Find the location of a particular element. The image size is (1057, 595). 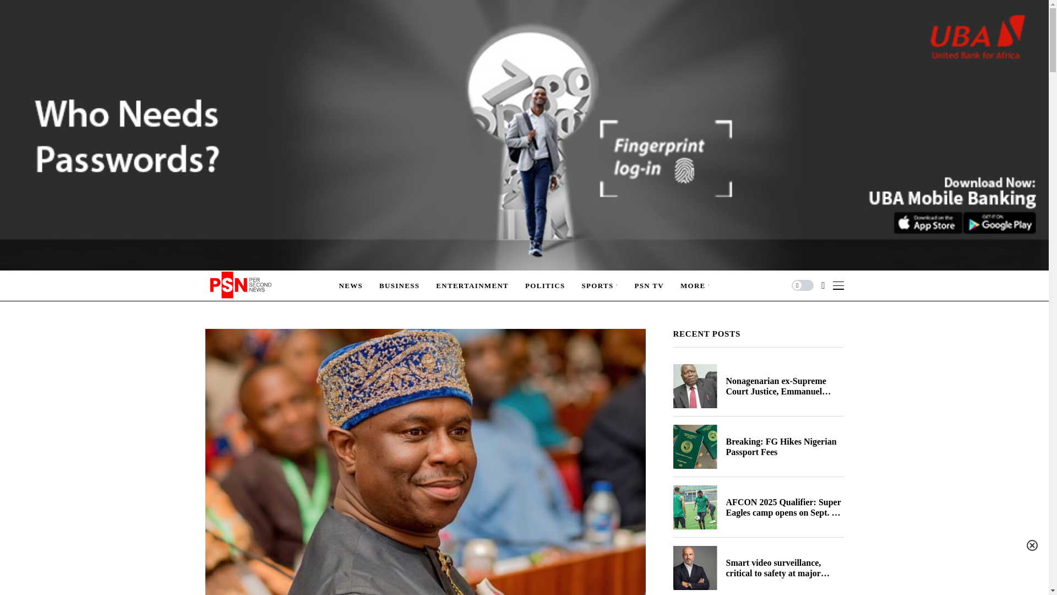

SPORTS is located at coordinates (600, 285).